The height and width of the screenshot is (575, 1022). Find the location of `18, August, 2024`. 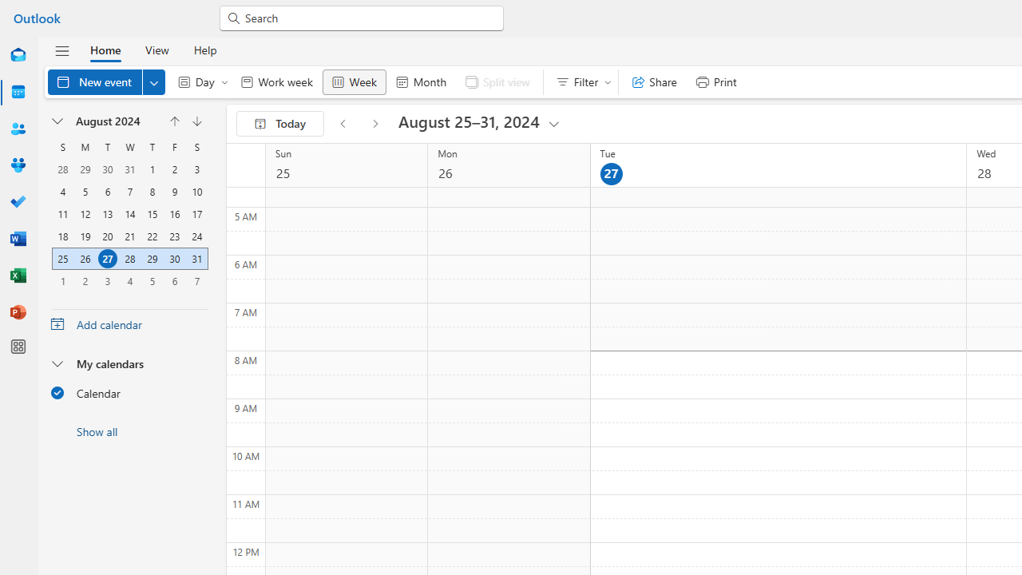

18, August, 2024 is located at coordinates (63, 236).